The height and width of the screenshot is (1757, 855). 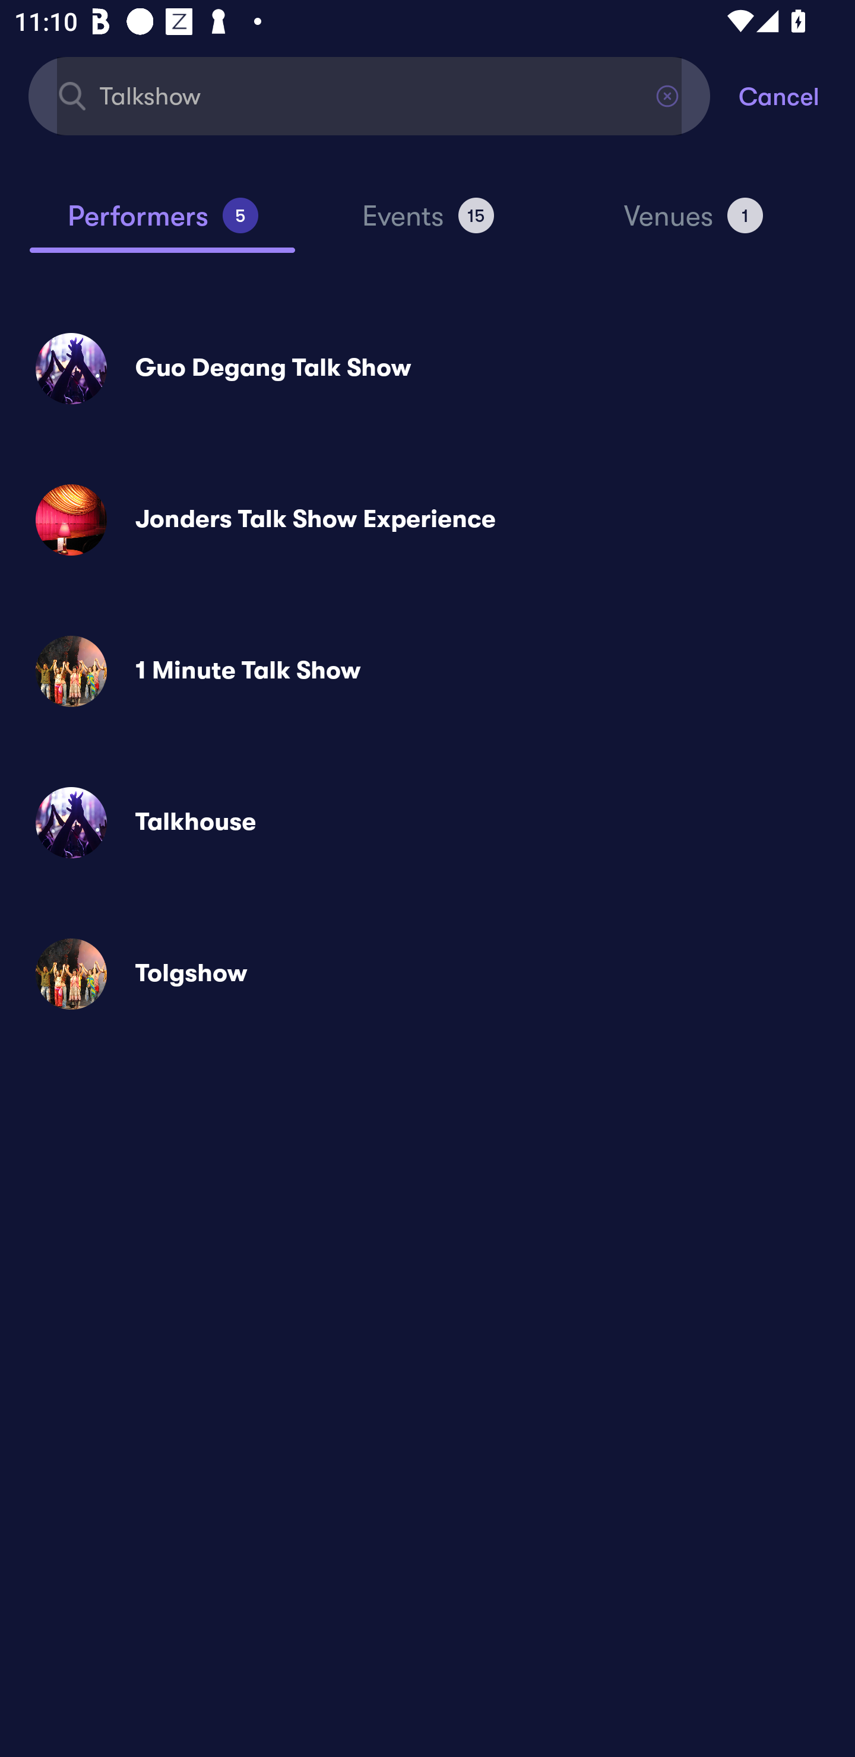 I want to click on Events 15, so click(x=427, y=224).